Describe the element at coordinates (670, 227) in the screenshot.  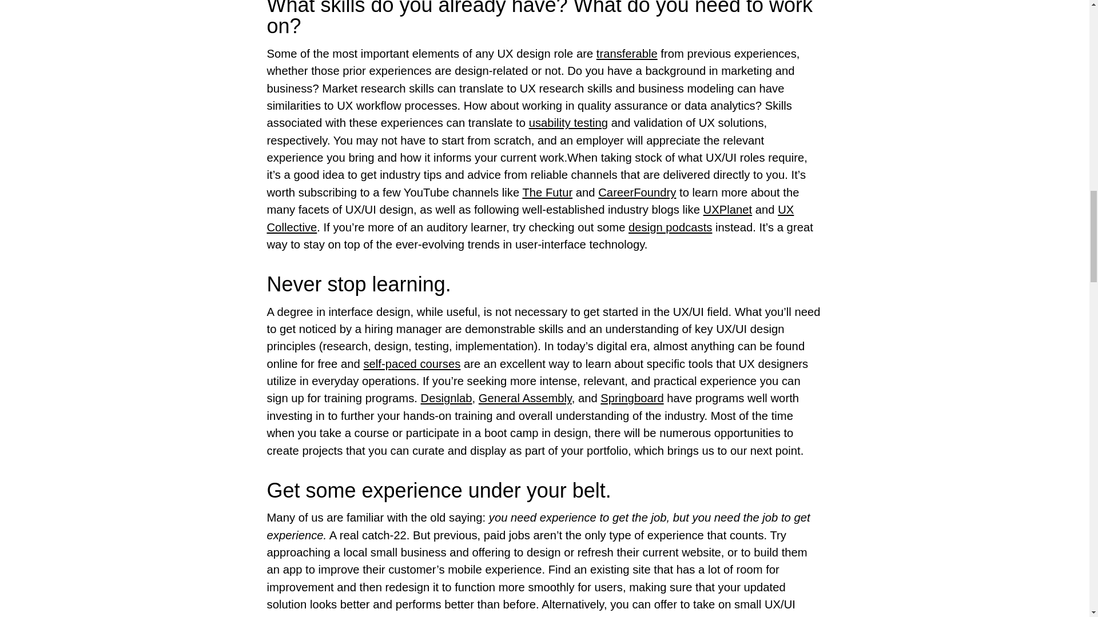
I see `design podcasts` at that location.